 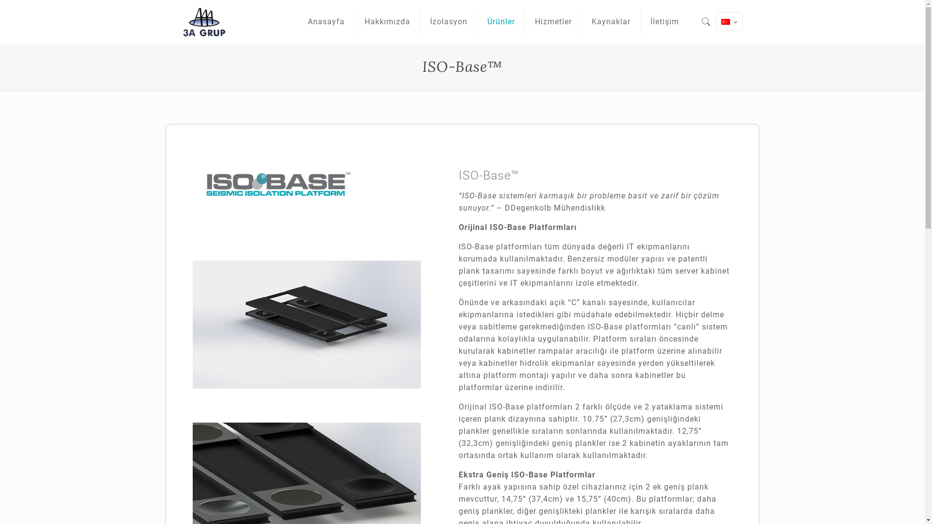 I want to click on 3AGrup, so click(x=206, y=22).